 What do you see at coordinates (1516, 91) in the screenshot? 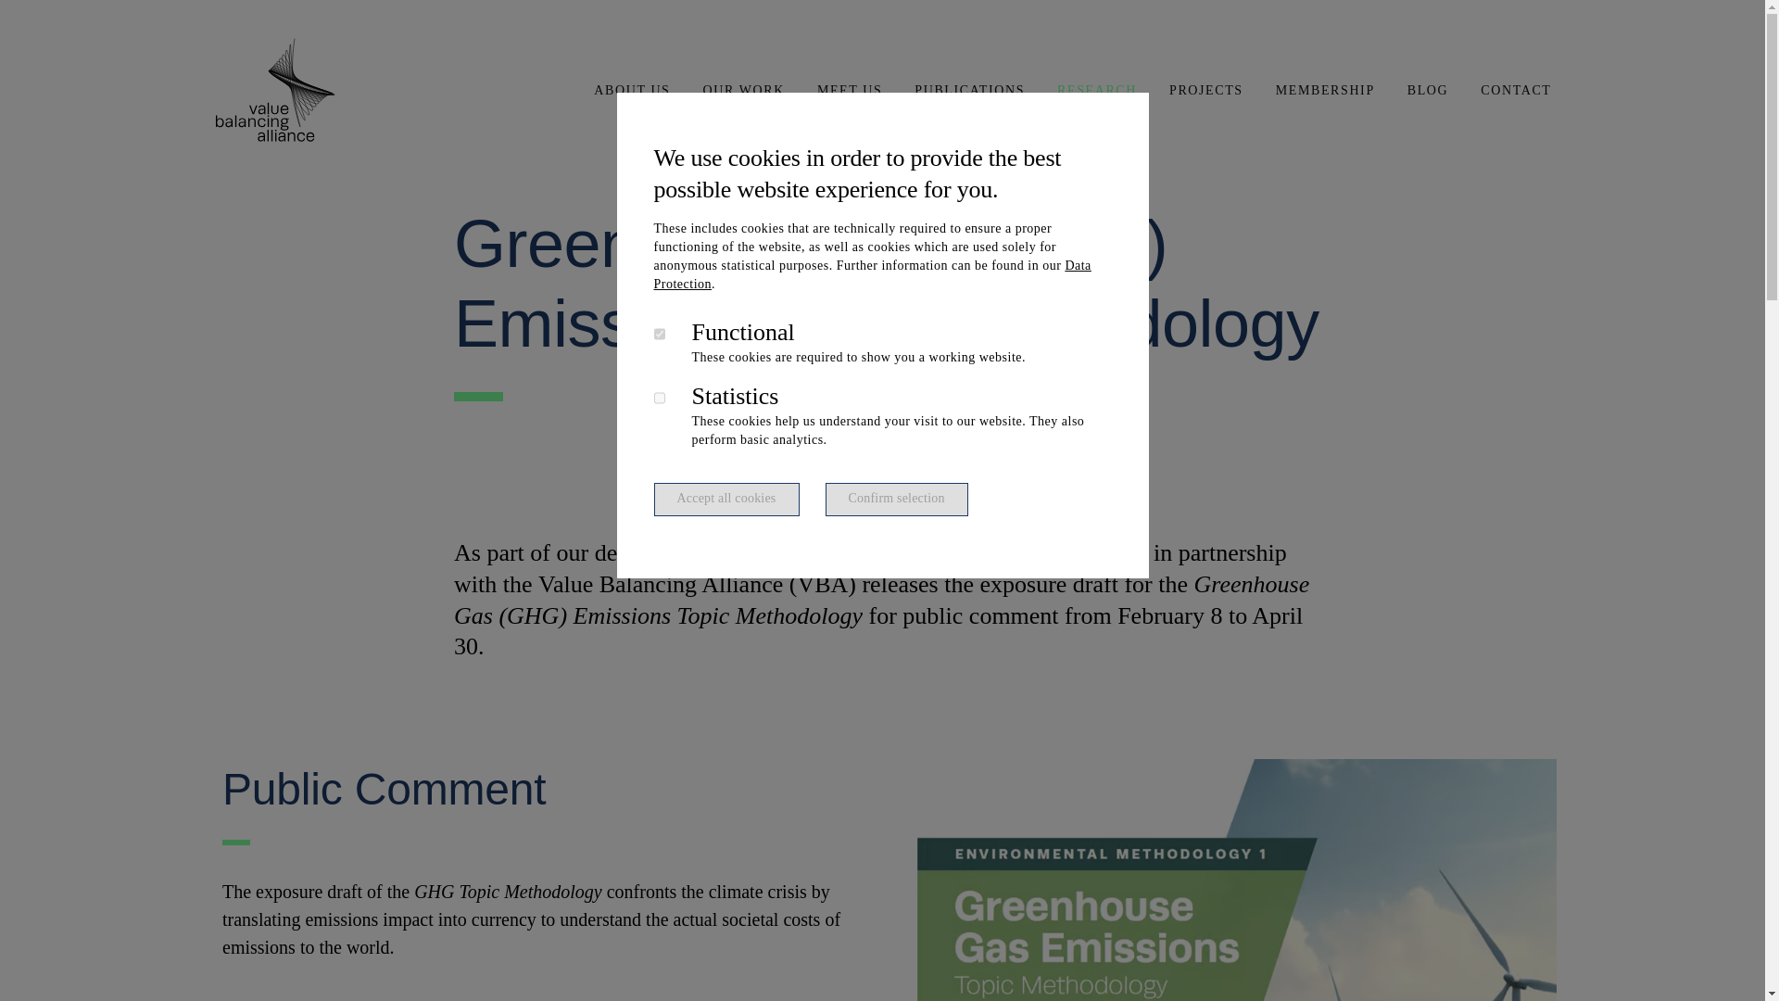
I see `CONTACT` at bounding box center [1516, 91].